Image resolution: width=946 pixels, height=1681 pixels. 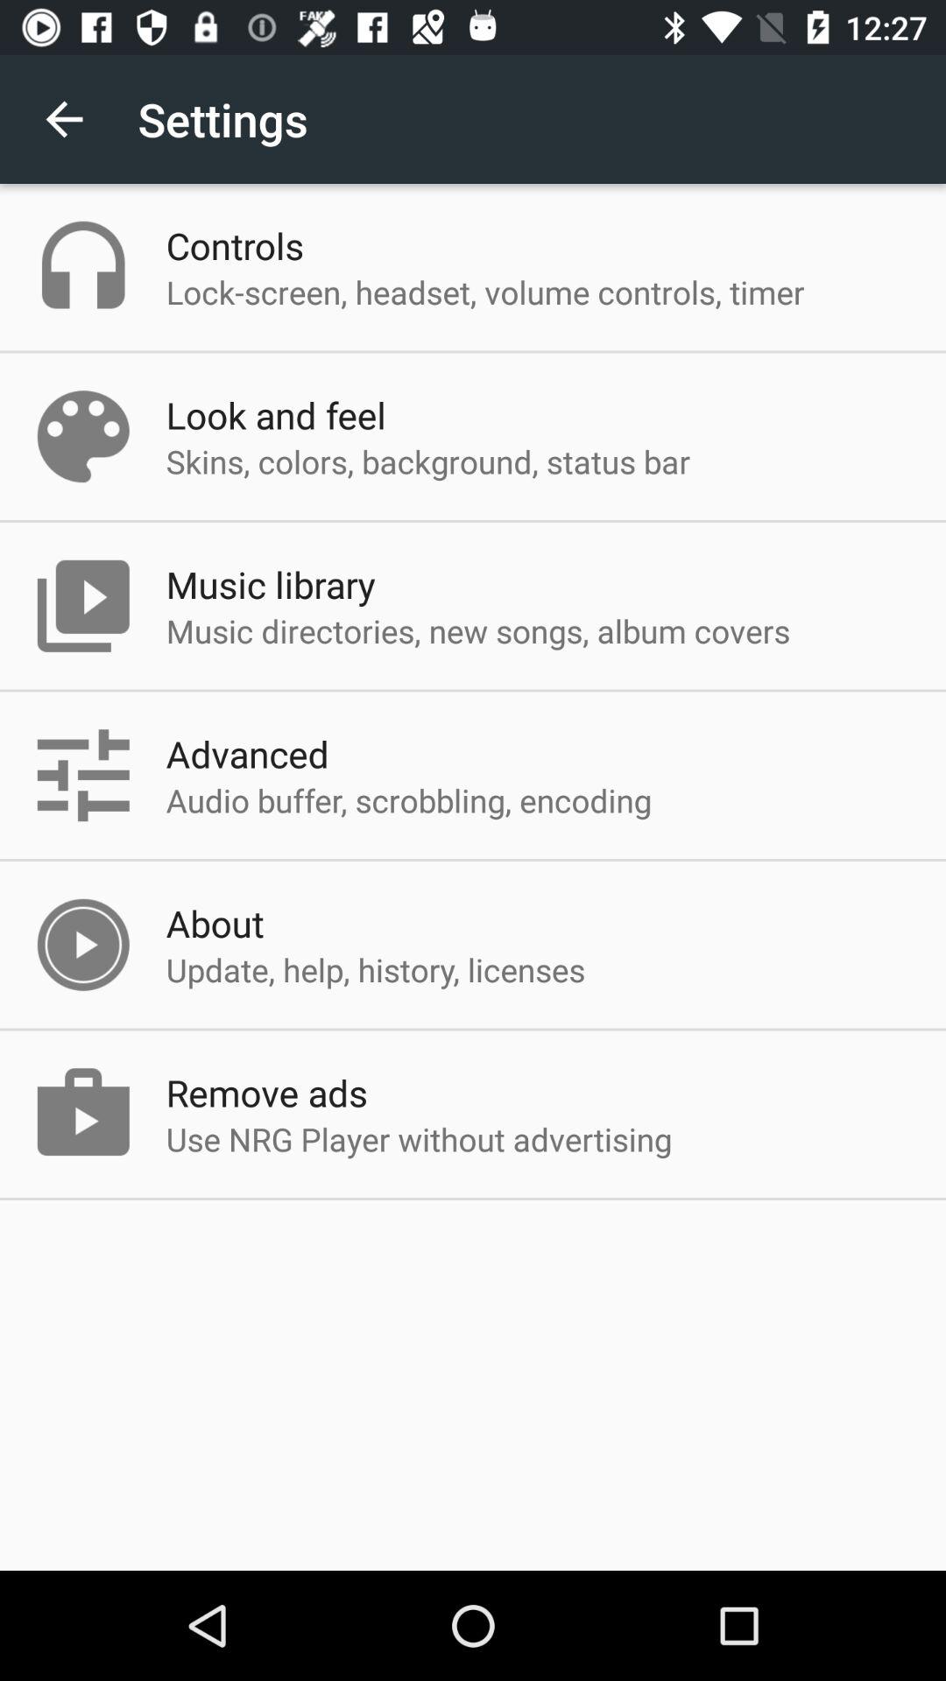 I want to click on tap the app below music directories new icon, so click(x=247, y=753).